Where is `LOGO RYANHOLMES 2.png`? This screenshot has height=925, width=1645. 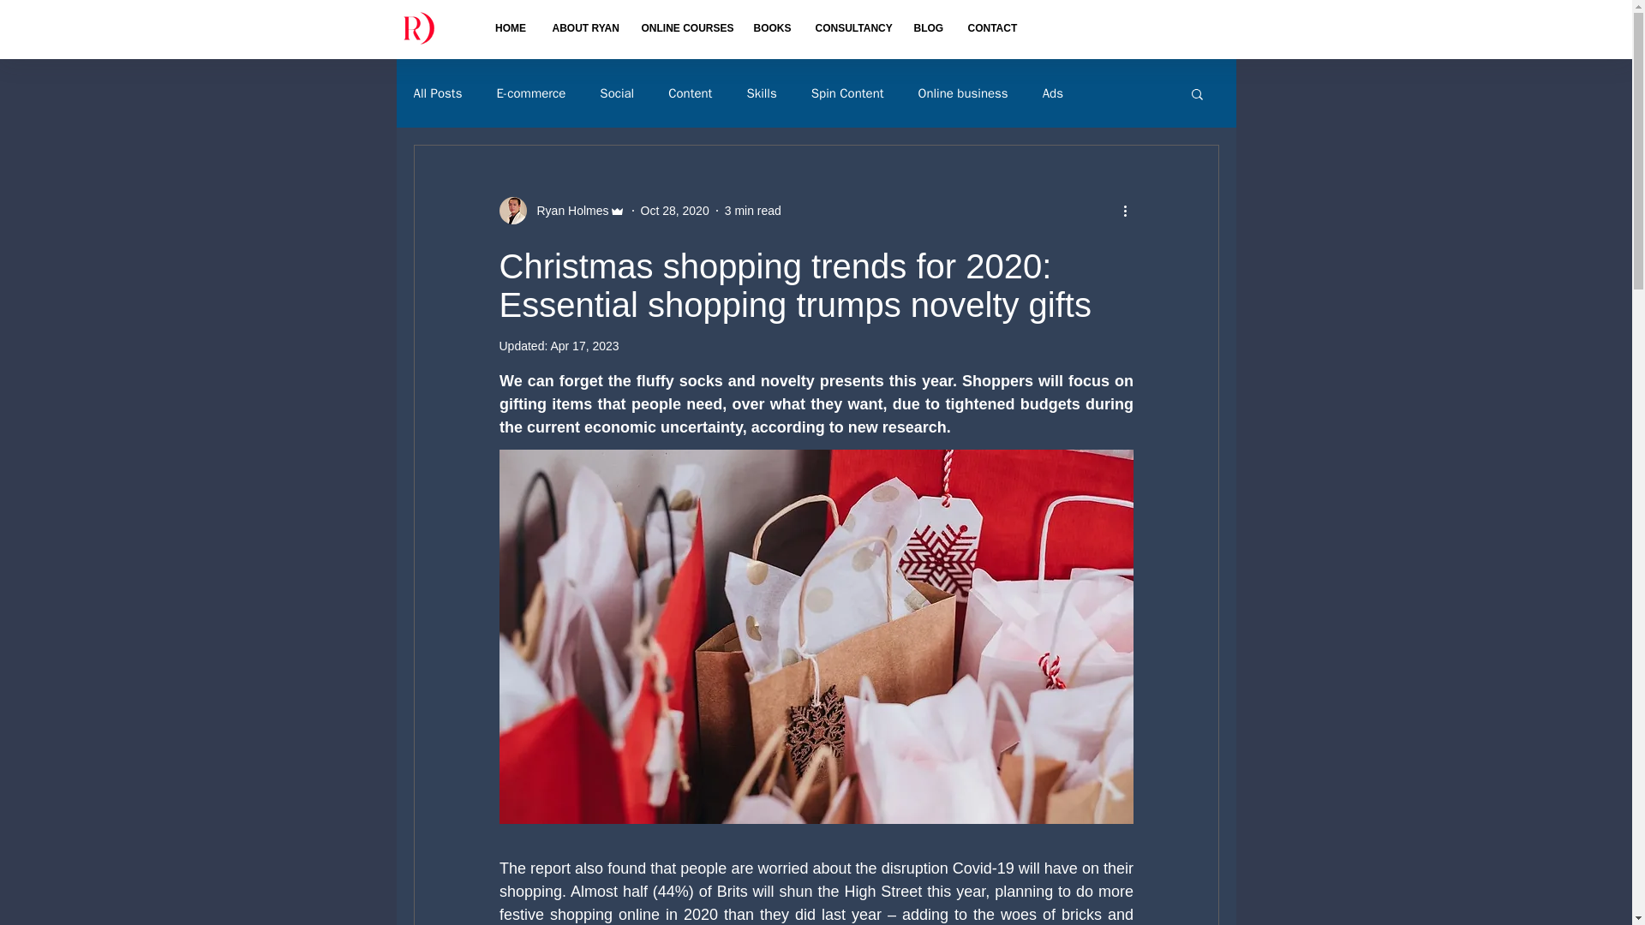
LOGO RYANHOLMES 2.png is located at coordinates (417, 27).